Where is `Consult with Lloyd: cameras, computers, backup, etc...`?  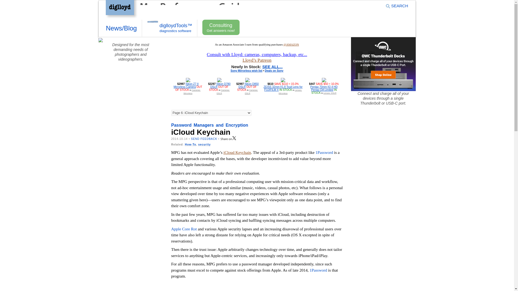 Consult with Lloyd: cameras, computers, backup, etc... is located at coordinates (257, 54).